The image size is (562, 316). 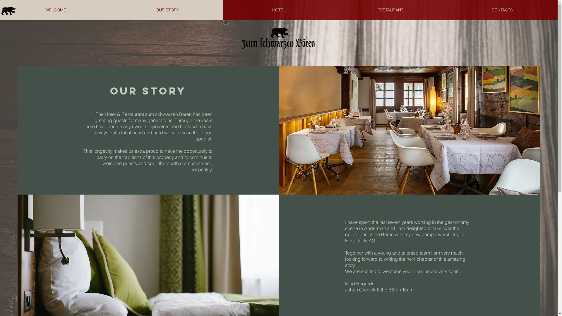 What do you see at coordinates (167, 10) in the screenshot?
I see `OUR STORY` at bounding box center [167, 10].